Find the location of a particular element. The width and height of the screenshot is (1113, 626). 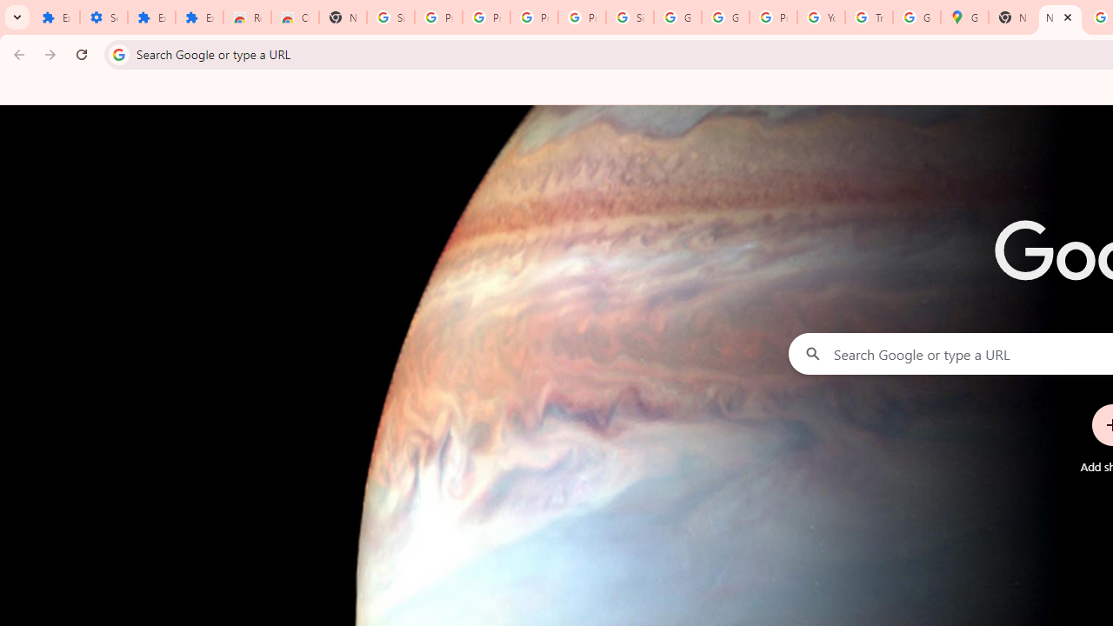

Google Maps is located at coordinates (963, 17).